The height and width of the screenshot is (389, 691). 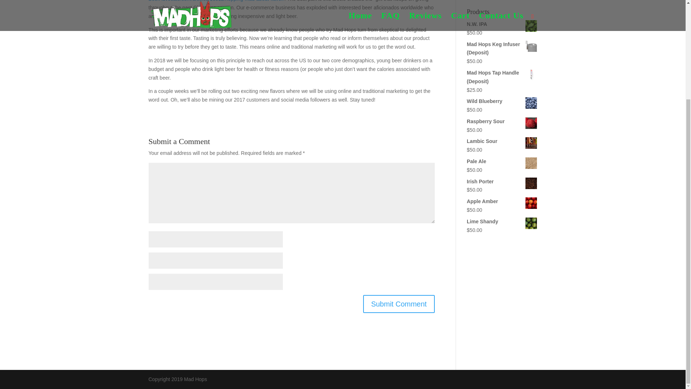 What do you see at coordinates (502, 162) in the screenshot?
I see `Pale Ale` at bounding box center [502, 162].